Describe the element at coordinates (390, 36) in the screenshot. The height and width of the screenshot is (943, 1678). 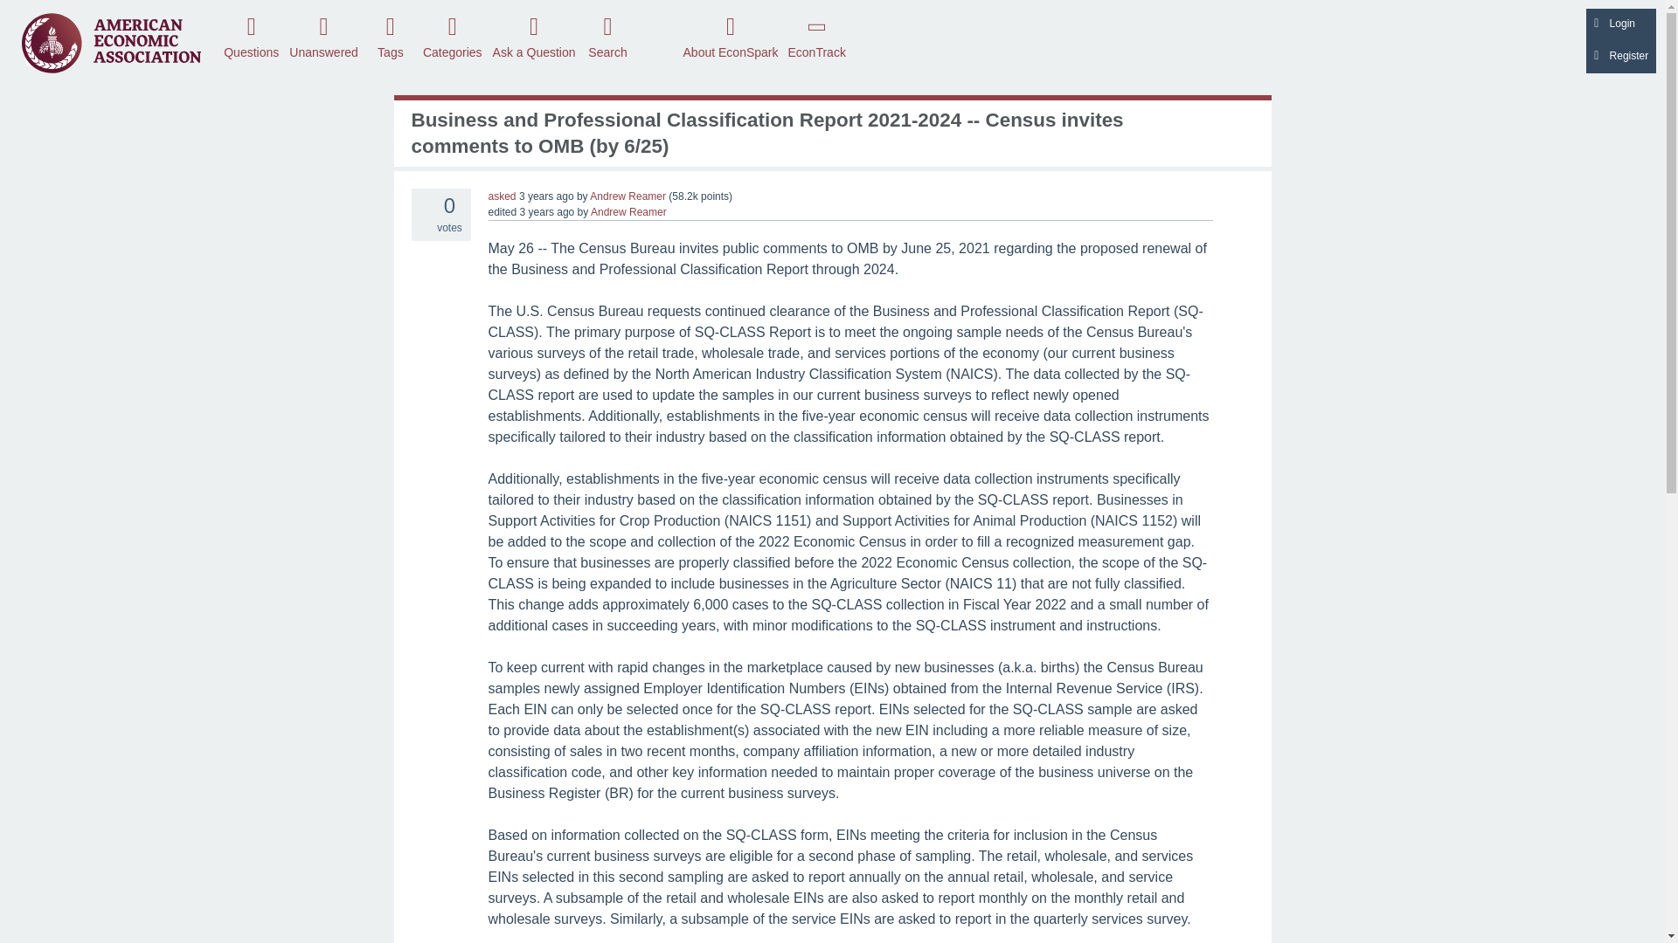
I see `Tags` at that location.